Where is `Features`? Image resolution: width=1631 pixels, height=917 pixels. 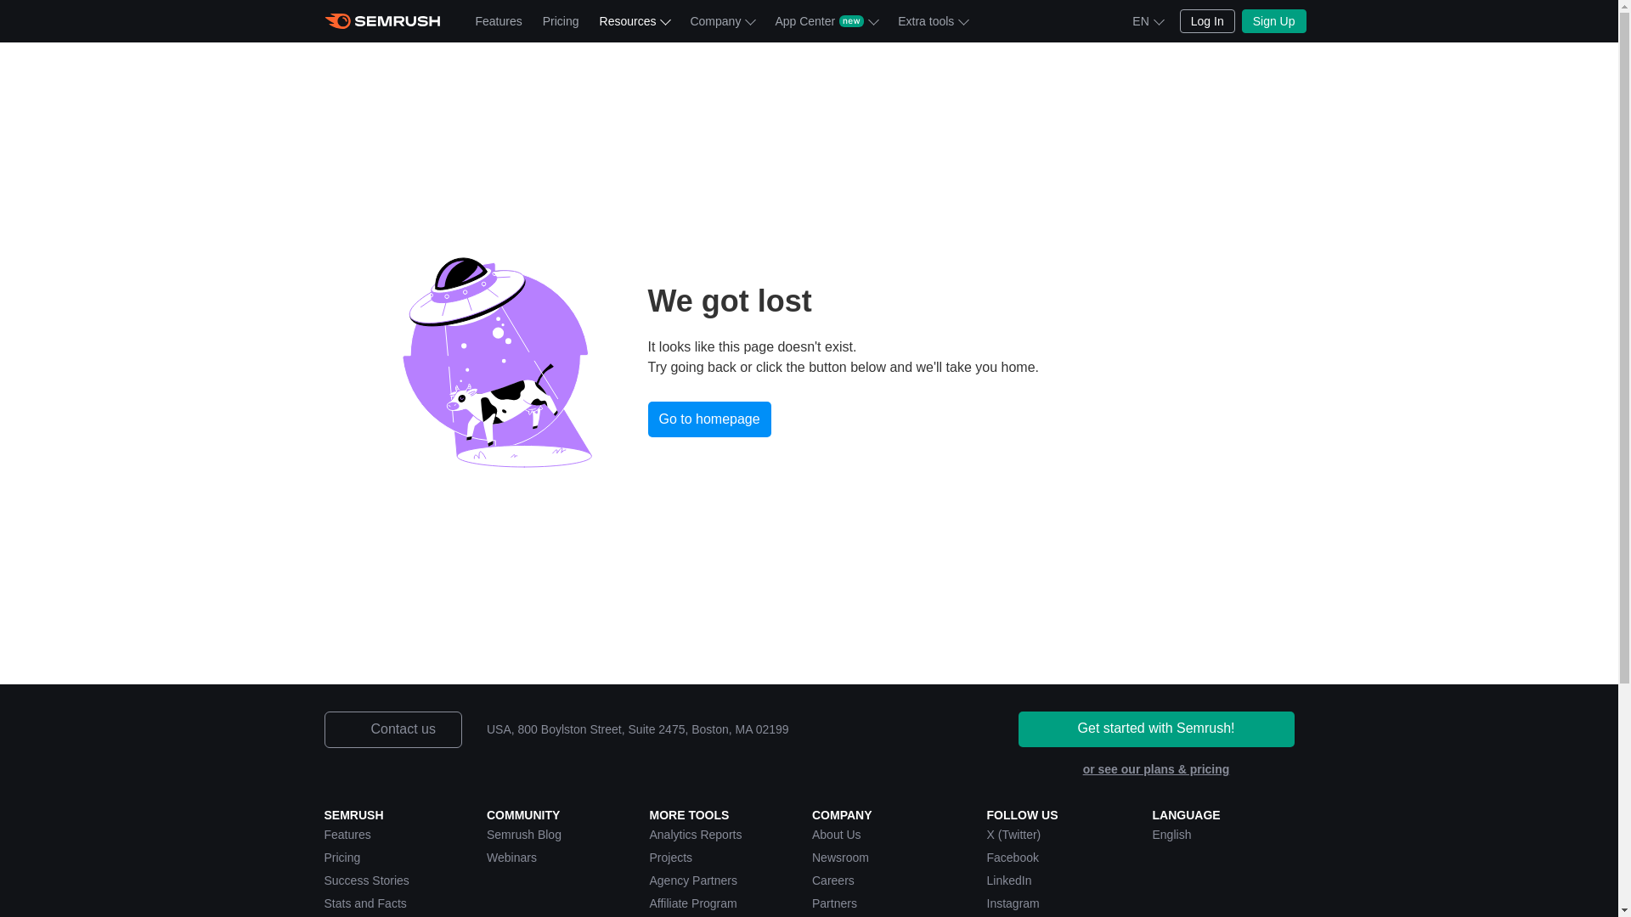 Features is located at coordinates (499, 20).